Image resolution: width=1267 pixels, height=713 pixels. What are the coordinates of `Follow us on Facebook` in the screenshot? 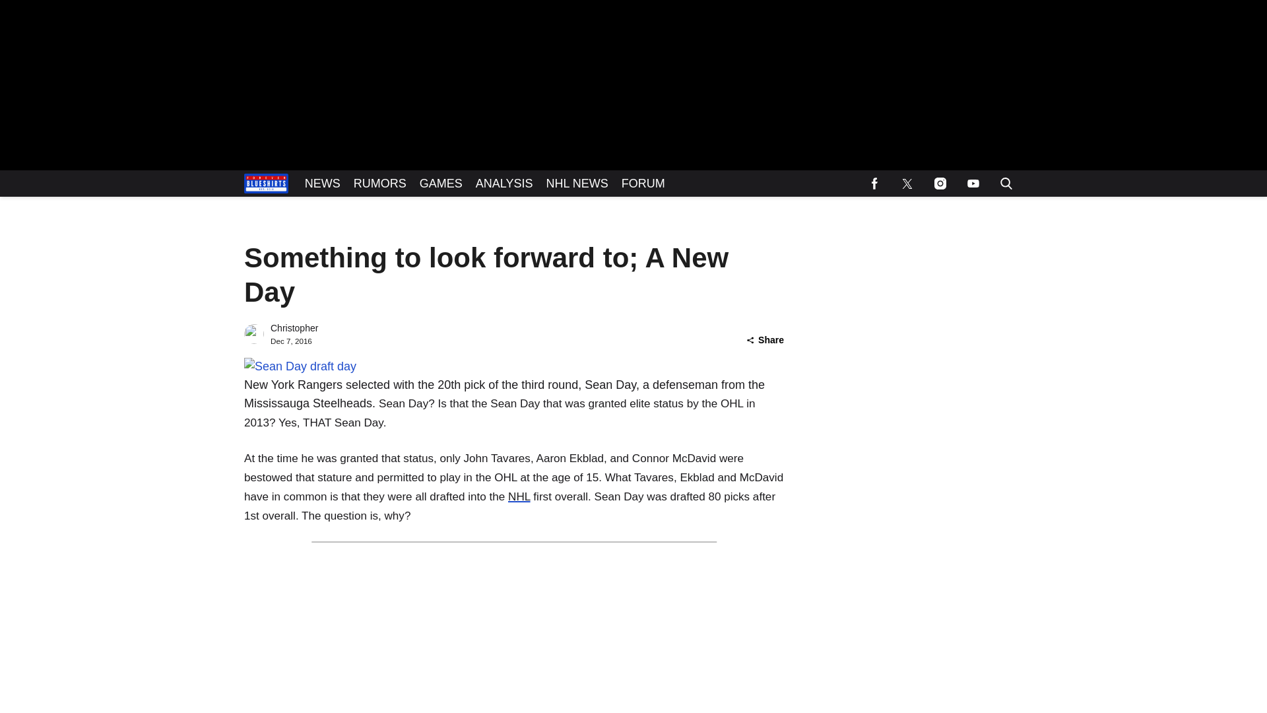 It's located at (874, 184).